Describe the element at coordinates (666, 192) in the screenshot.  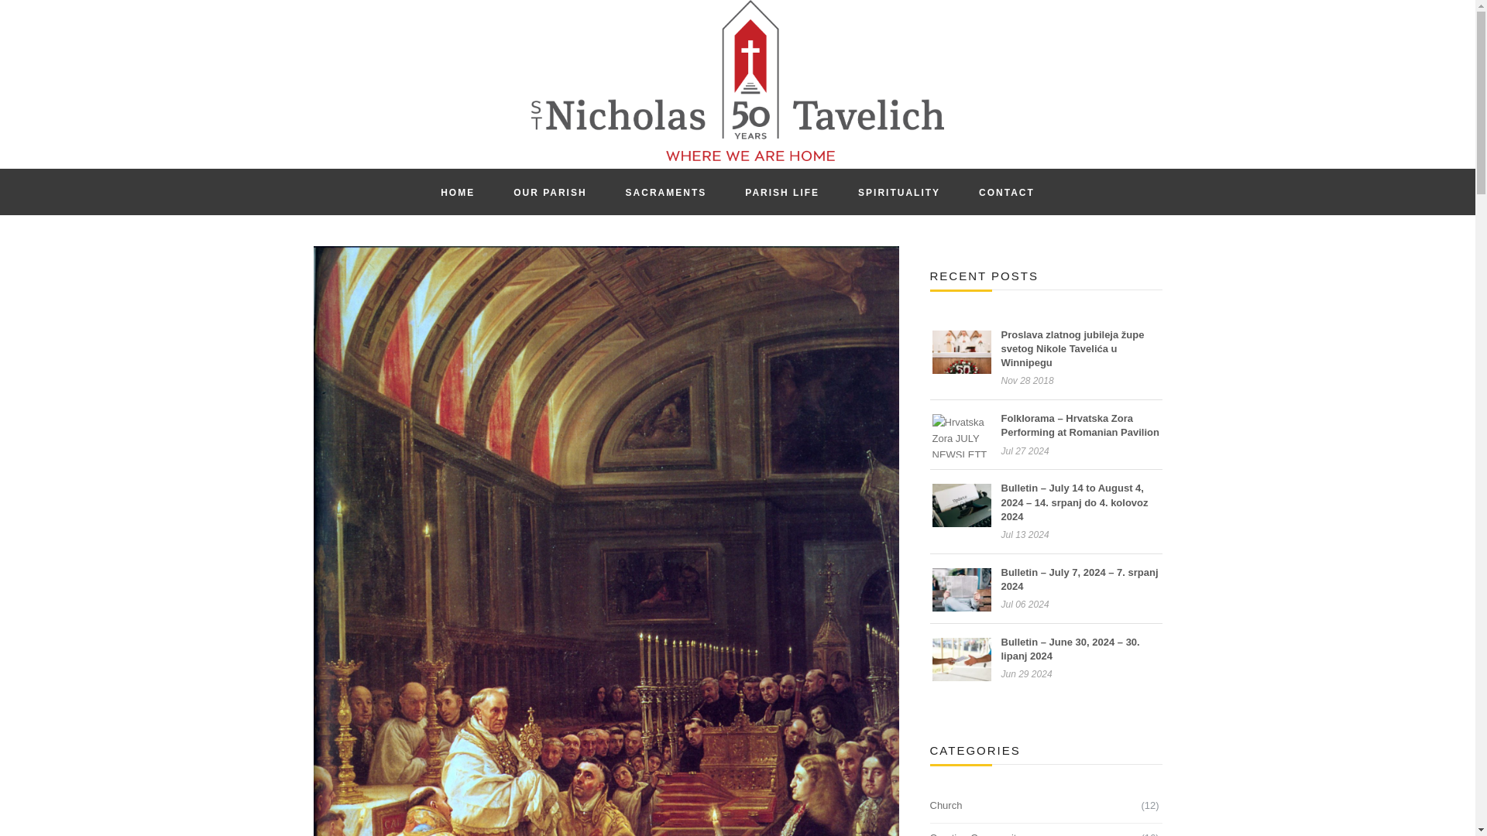
I see `SACRAMENTS` at that location.